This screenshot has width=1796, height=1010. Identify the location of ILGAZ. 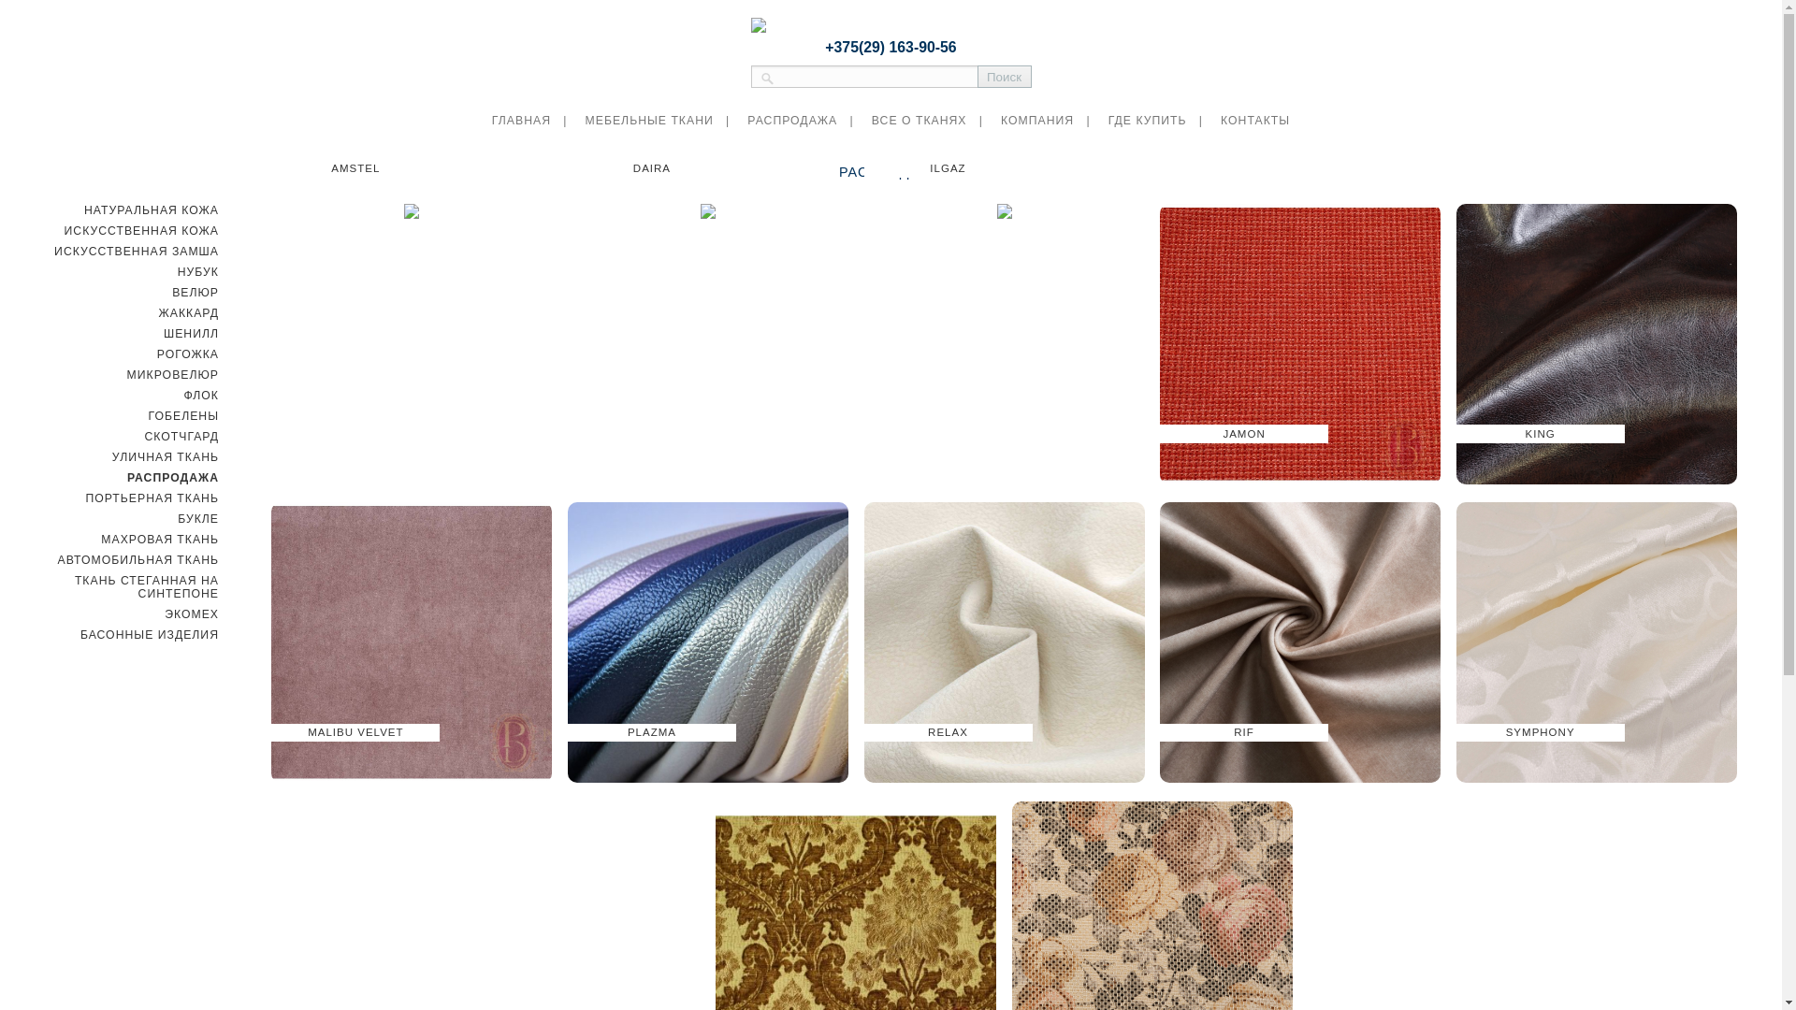
(1005, 487).